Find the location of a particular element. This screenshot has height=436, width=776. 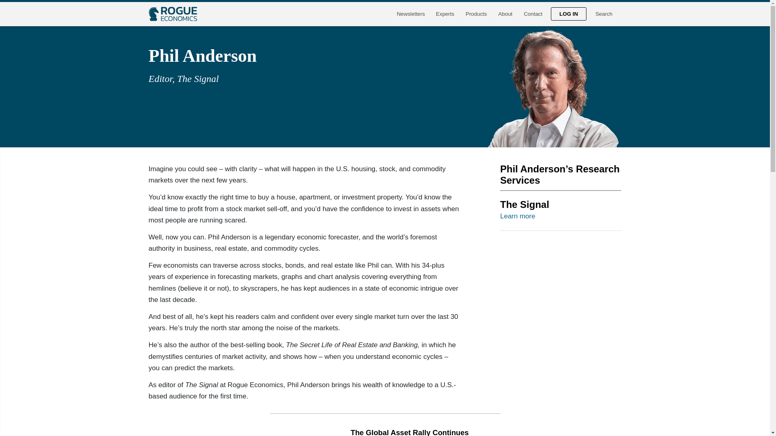

About is located at coordinates (505, 14).